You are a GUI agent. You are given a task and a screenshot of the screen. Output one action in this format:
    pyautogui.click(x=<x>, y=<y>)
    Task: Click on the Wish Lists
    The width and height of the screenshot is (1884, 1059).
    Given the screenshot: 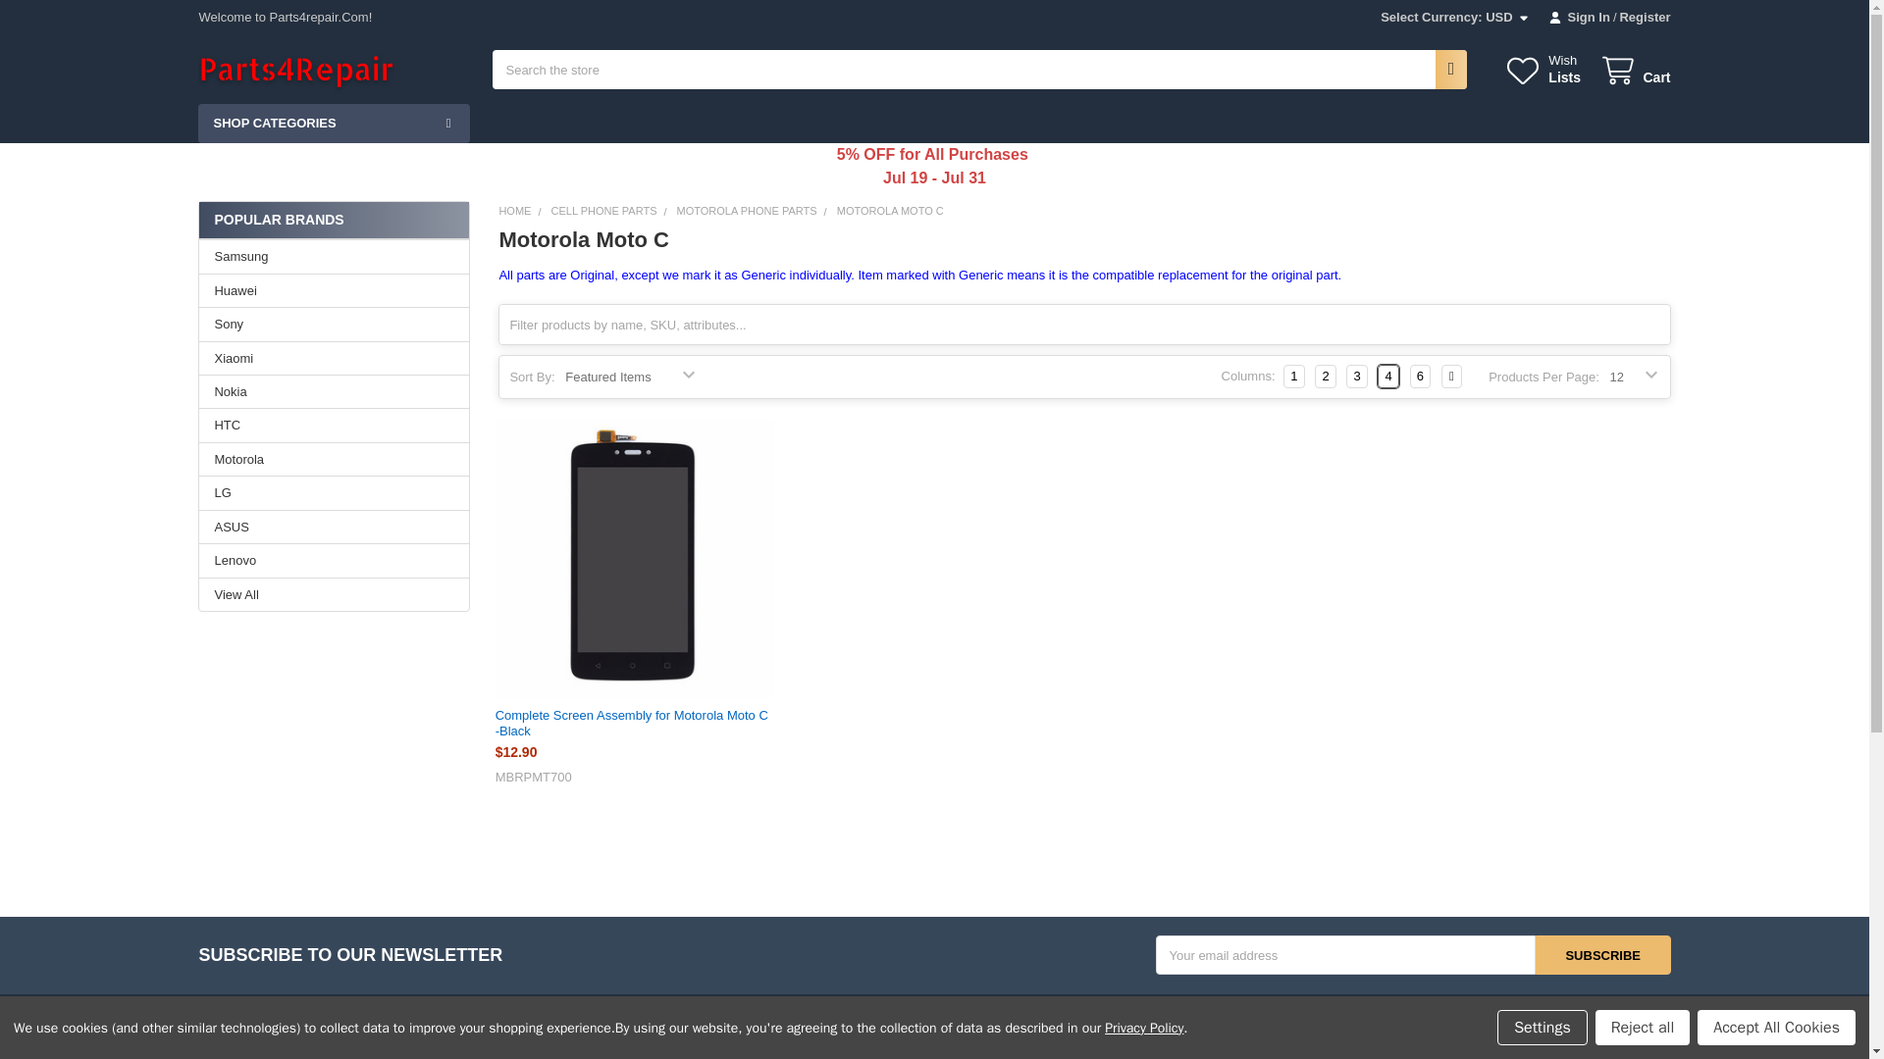 What is the action you would take?
    pyautogui.click(x=1543, y=69)
    